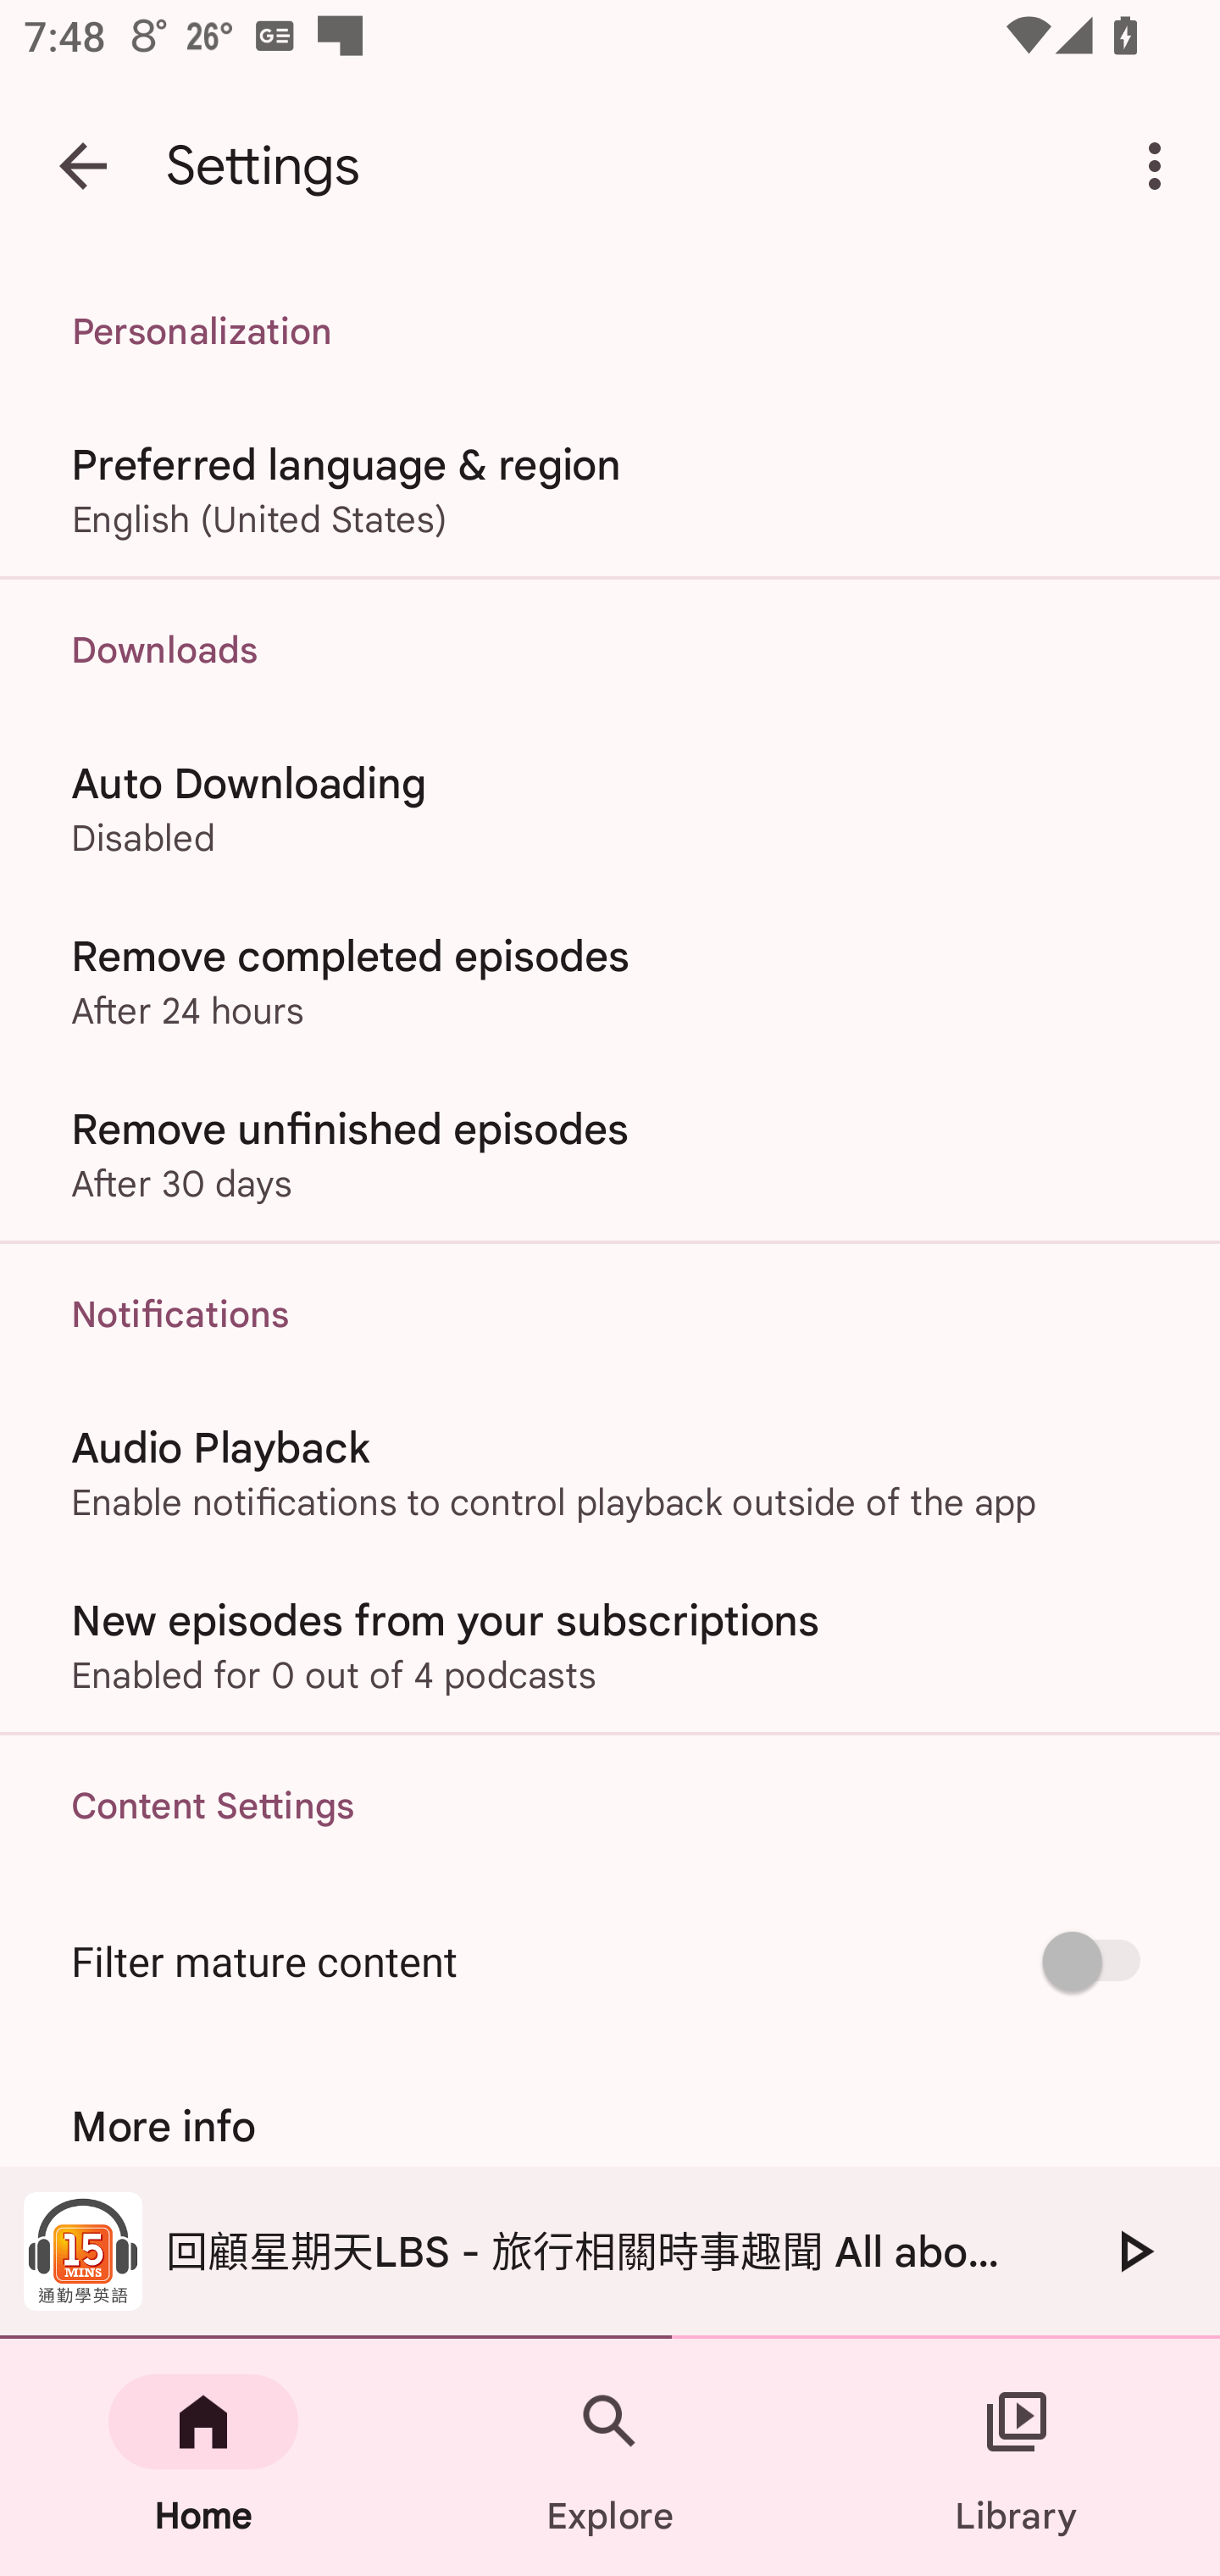 This screenshot has width=1220, height=2576. Describe the element at coordinates (1161, 166) in the screenshot. I see `More options` at that location.